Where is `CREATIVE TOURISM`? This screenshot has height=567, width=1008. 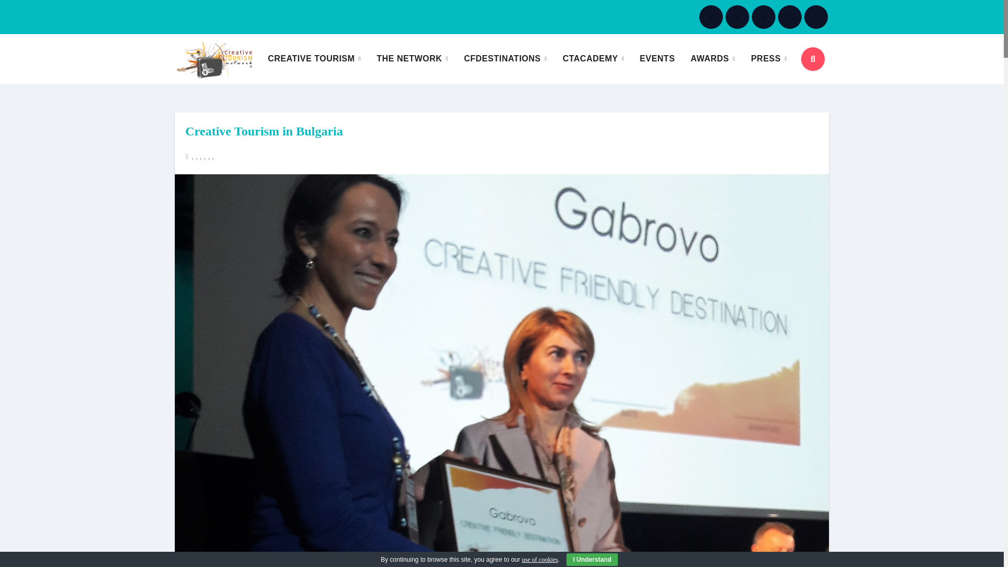 CREATIVE TOURISM is located at coordinates (314, 58).